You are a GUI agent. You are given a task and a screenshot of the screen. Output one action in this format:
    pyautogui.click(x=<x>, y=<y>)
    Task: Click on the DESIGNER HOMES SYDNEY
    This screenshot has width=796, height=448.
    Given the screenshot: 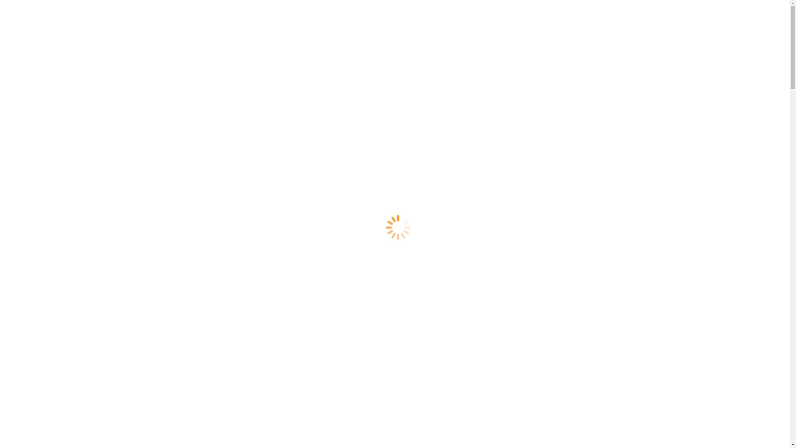 What is the action you would take?
    pyautogui.click(x=80, y=442)
    